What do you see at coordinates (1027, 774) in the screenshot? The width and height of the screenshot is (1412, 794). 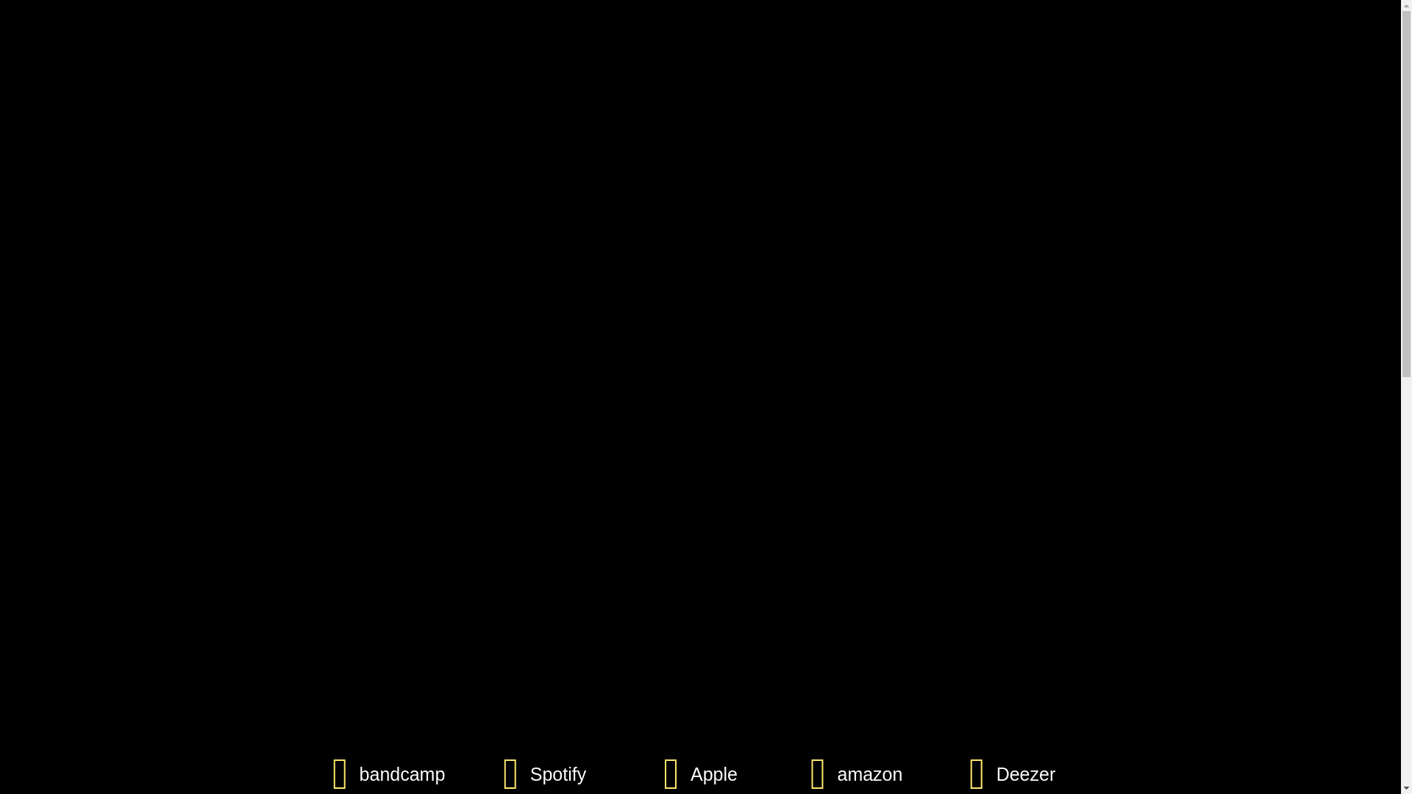 I see `Deezer` at bounding box center [1027, 774].